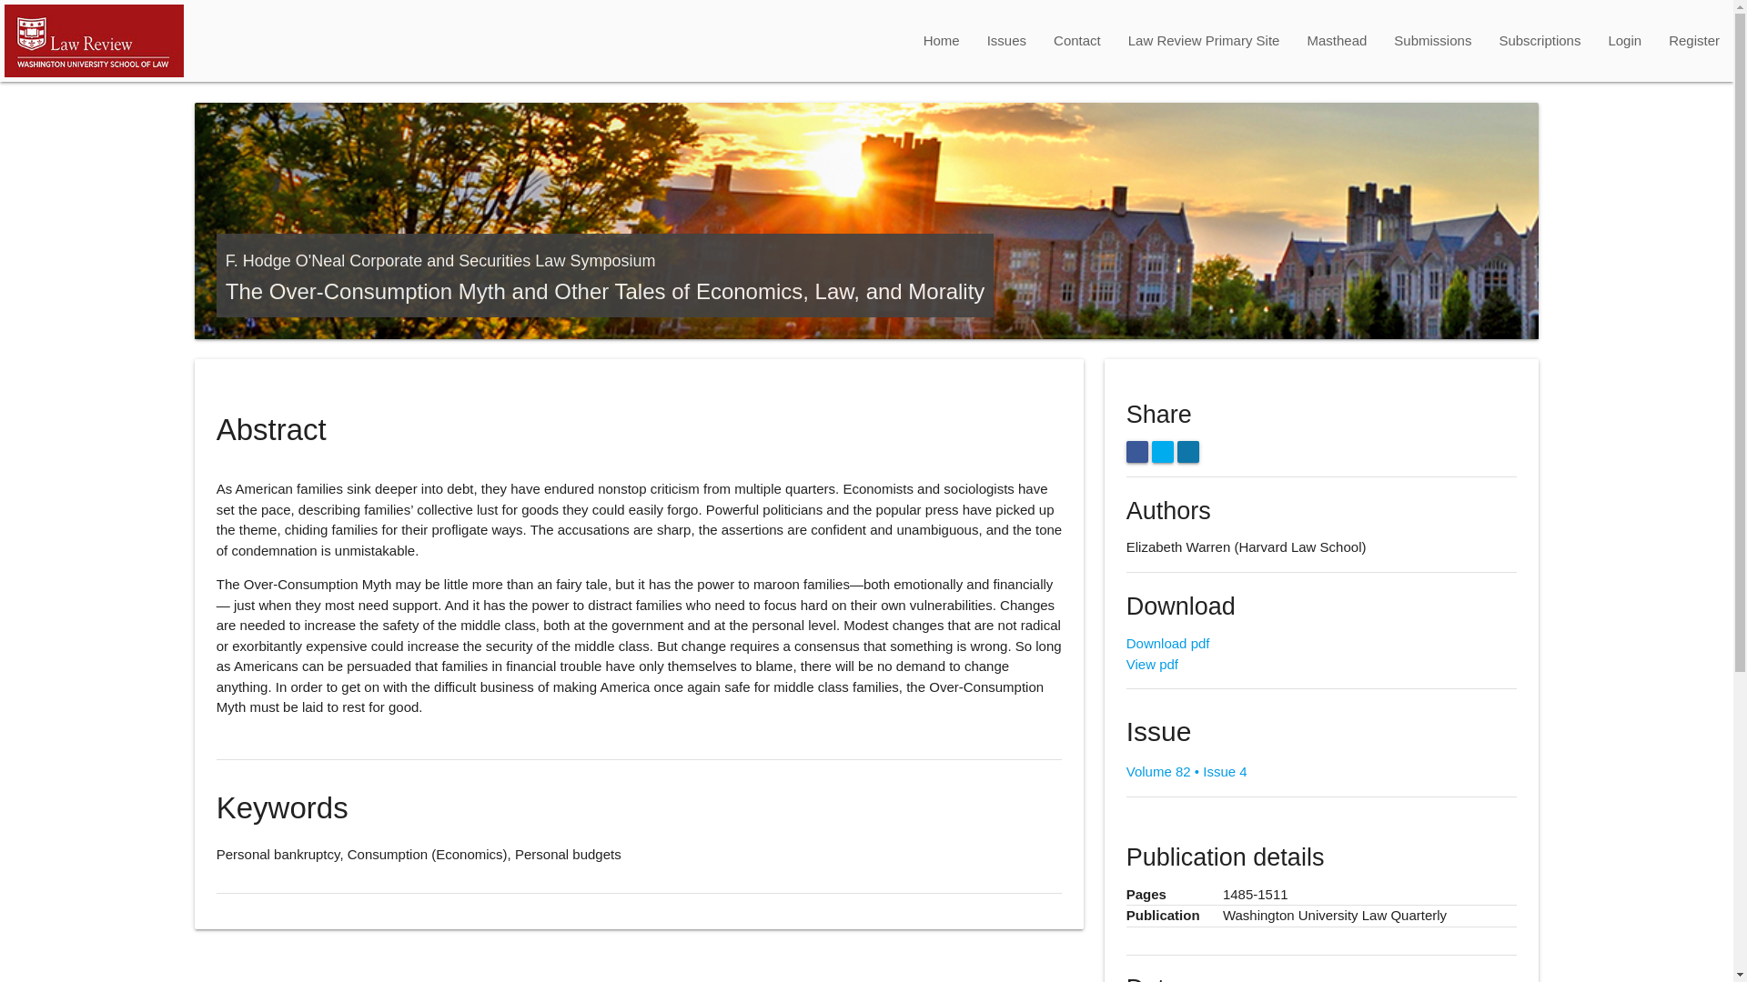 Image resolution: width=1747 pixels, height=982 pixels. Describe the element at coordinates (1076, 40) in the screenshot. I see `Contact` at that location.